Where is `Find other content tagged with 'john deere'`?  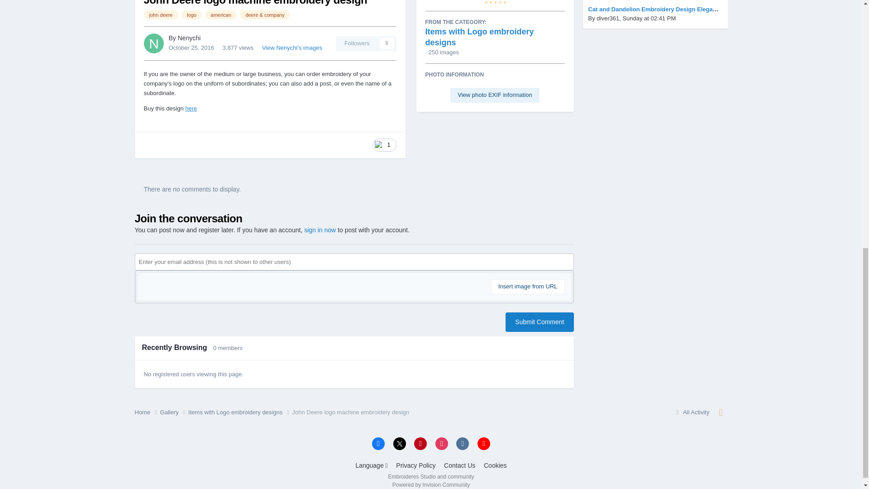 Find other content tagged with 'john deere' is located at coordinates (161, 14).